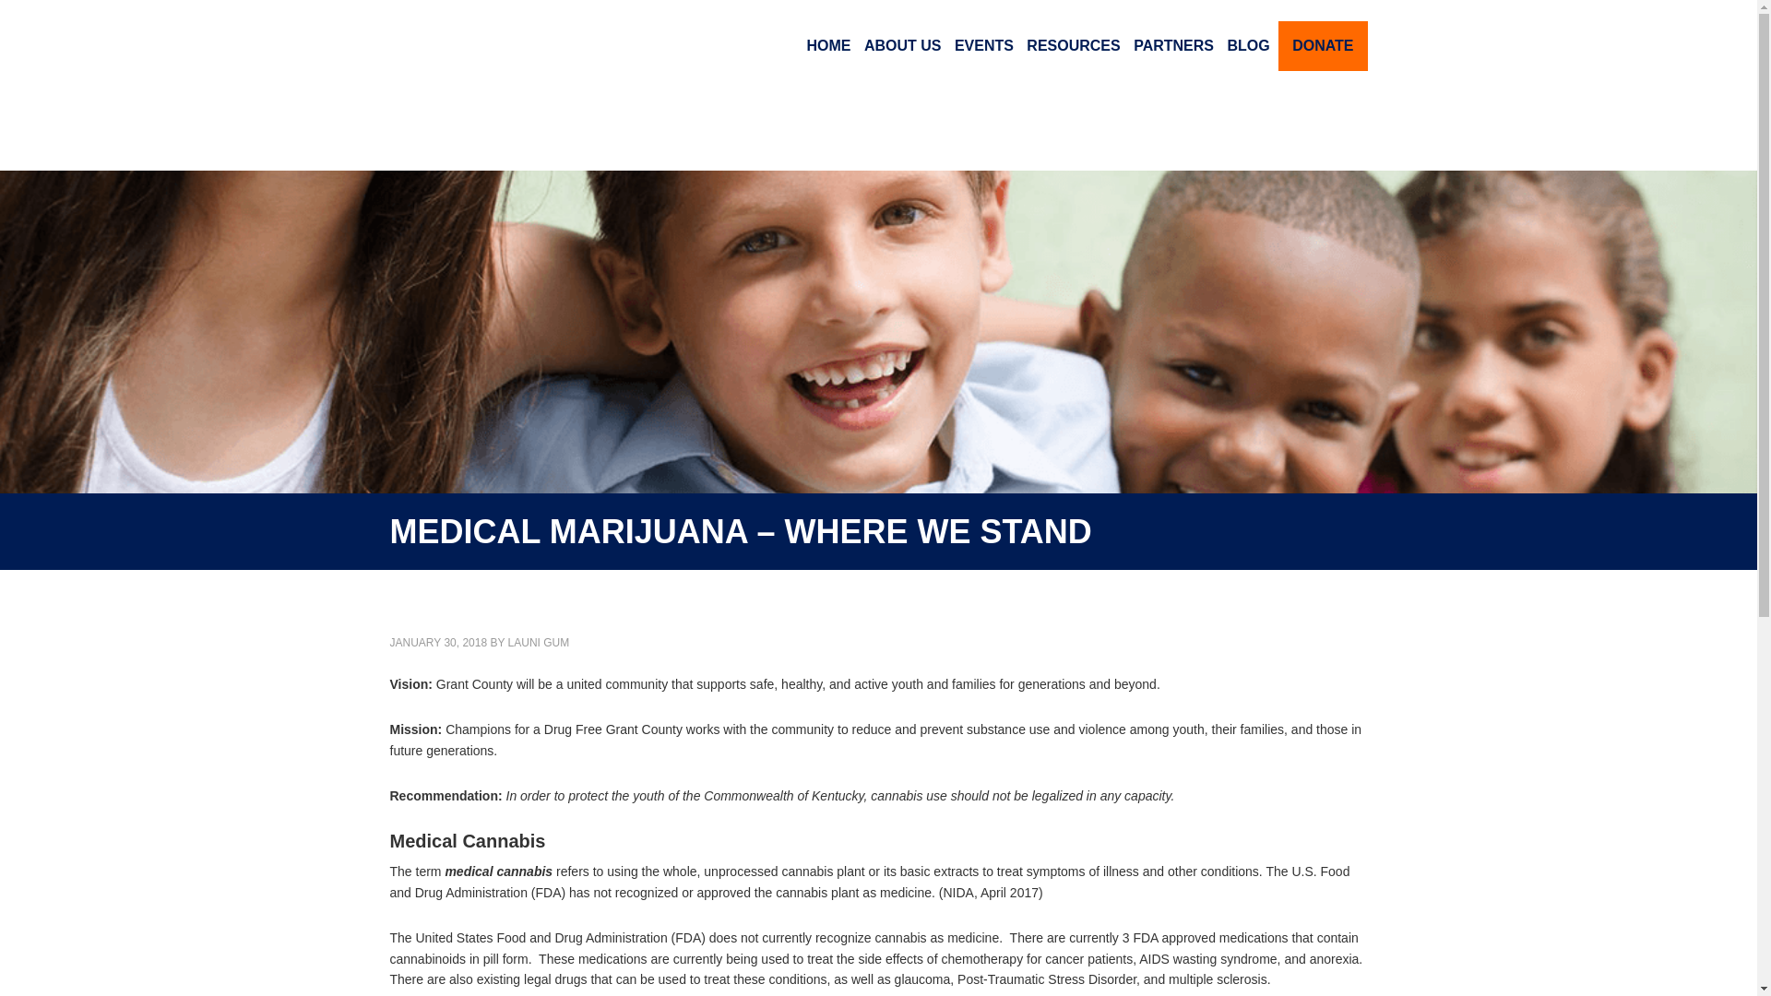 This screenshot has height=996, width=1771. What do you see at coordinates (983, 46) in the screenshot?
I see `EVENTS` at bounding box center [983, 46].